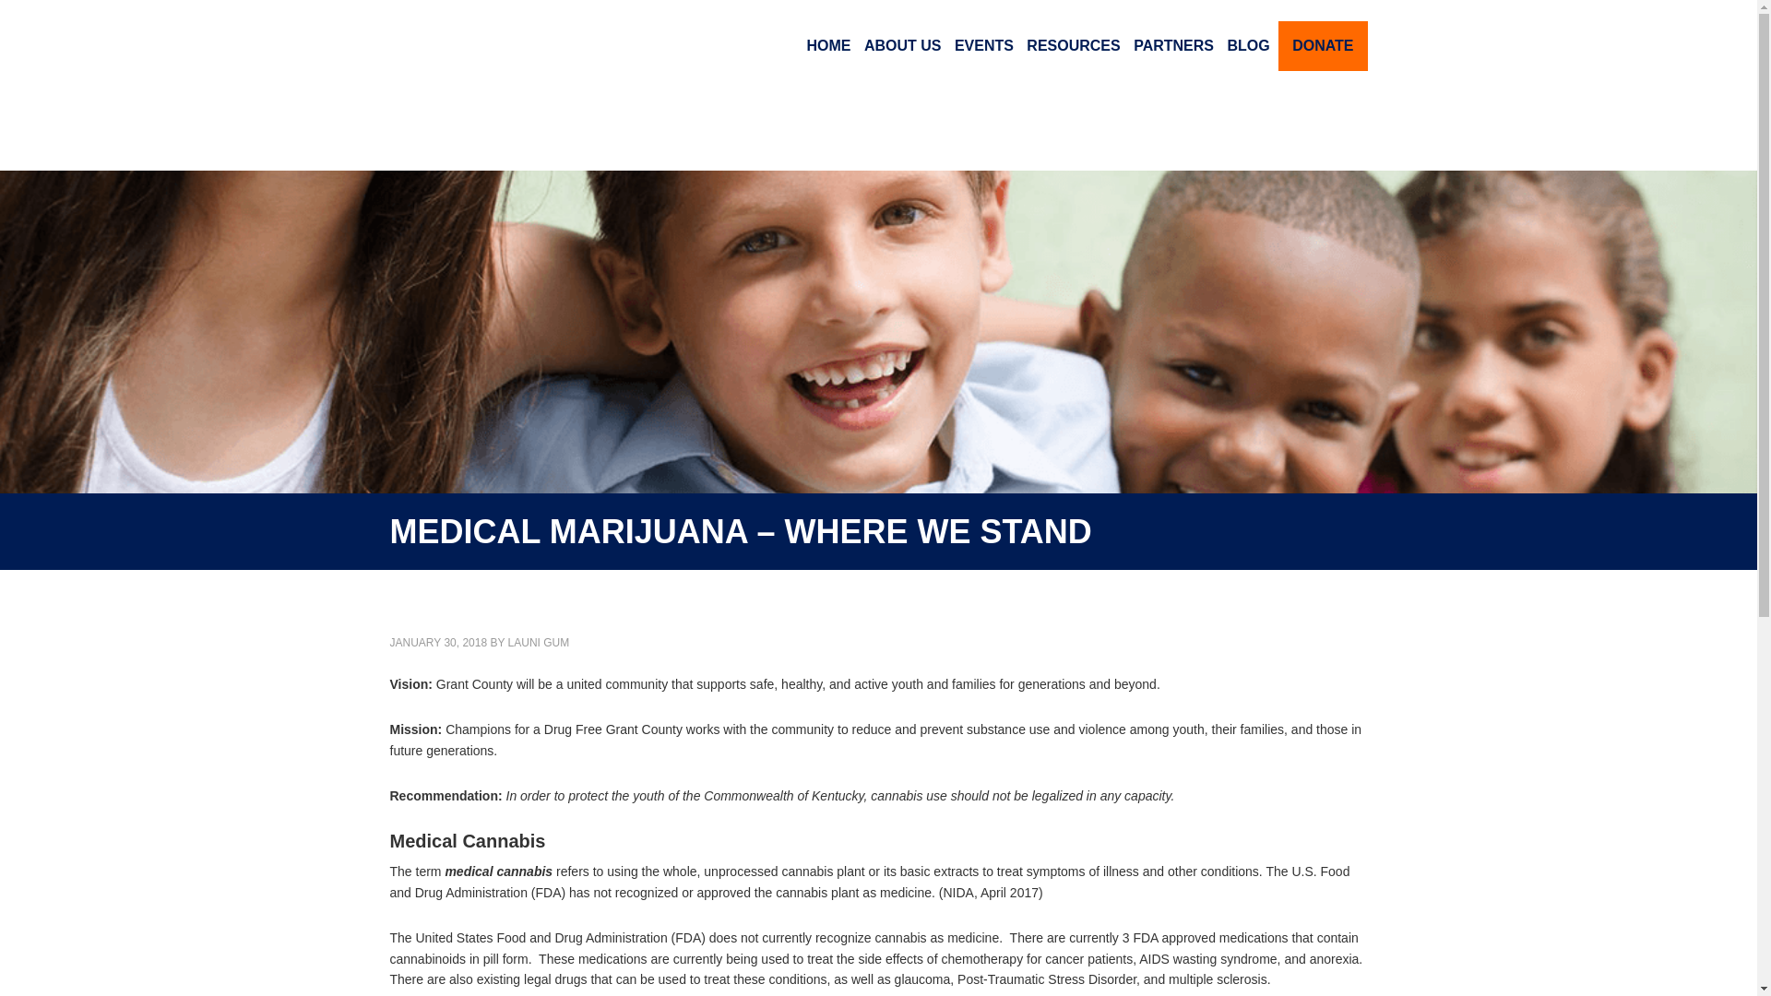 This screenshot has height=996, width=1771. What do you see at coordinates (983, 46) in the screenshot?
I see `EVENTS` at bounding box center [983, 46].